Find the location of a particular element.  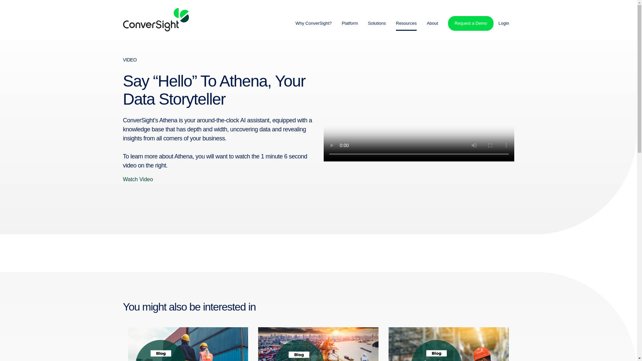

Resources is located at coordinates (406, 23).